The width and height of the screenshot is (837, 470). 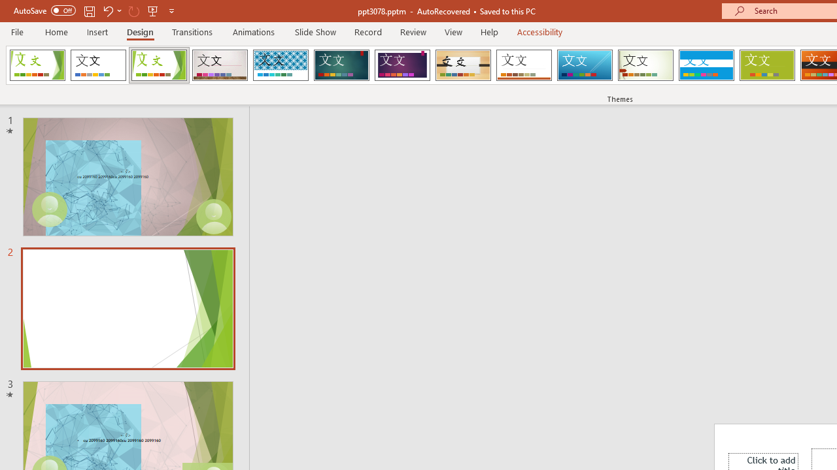 What do you see at coordinates (706, 65) in the screenshot?
I see `Banded` at bounding box center [706, 65].